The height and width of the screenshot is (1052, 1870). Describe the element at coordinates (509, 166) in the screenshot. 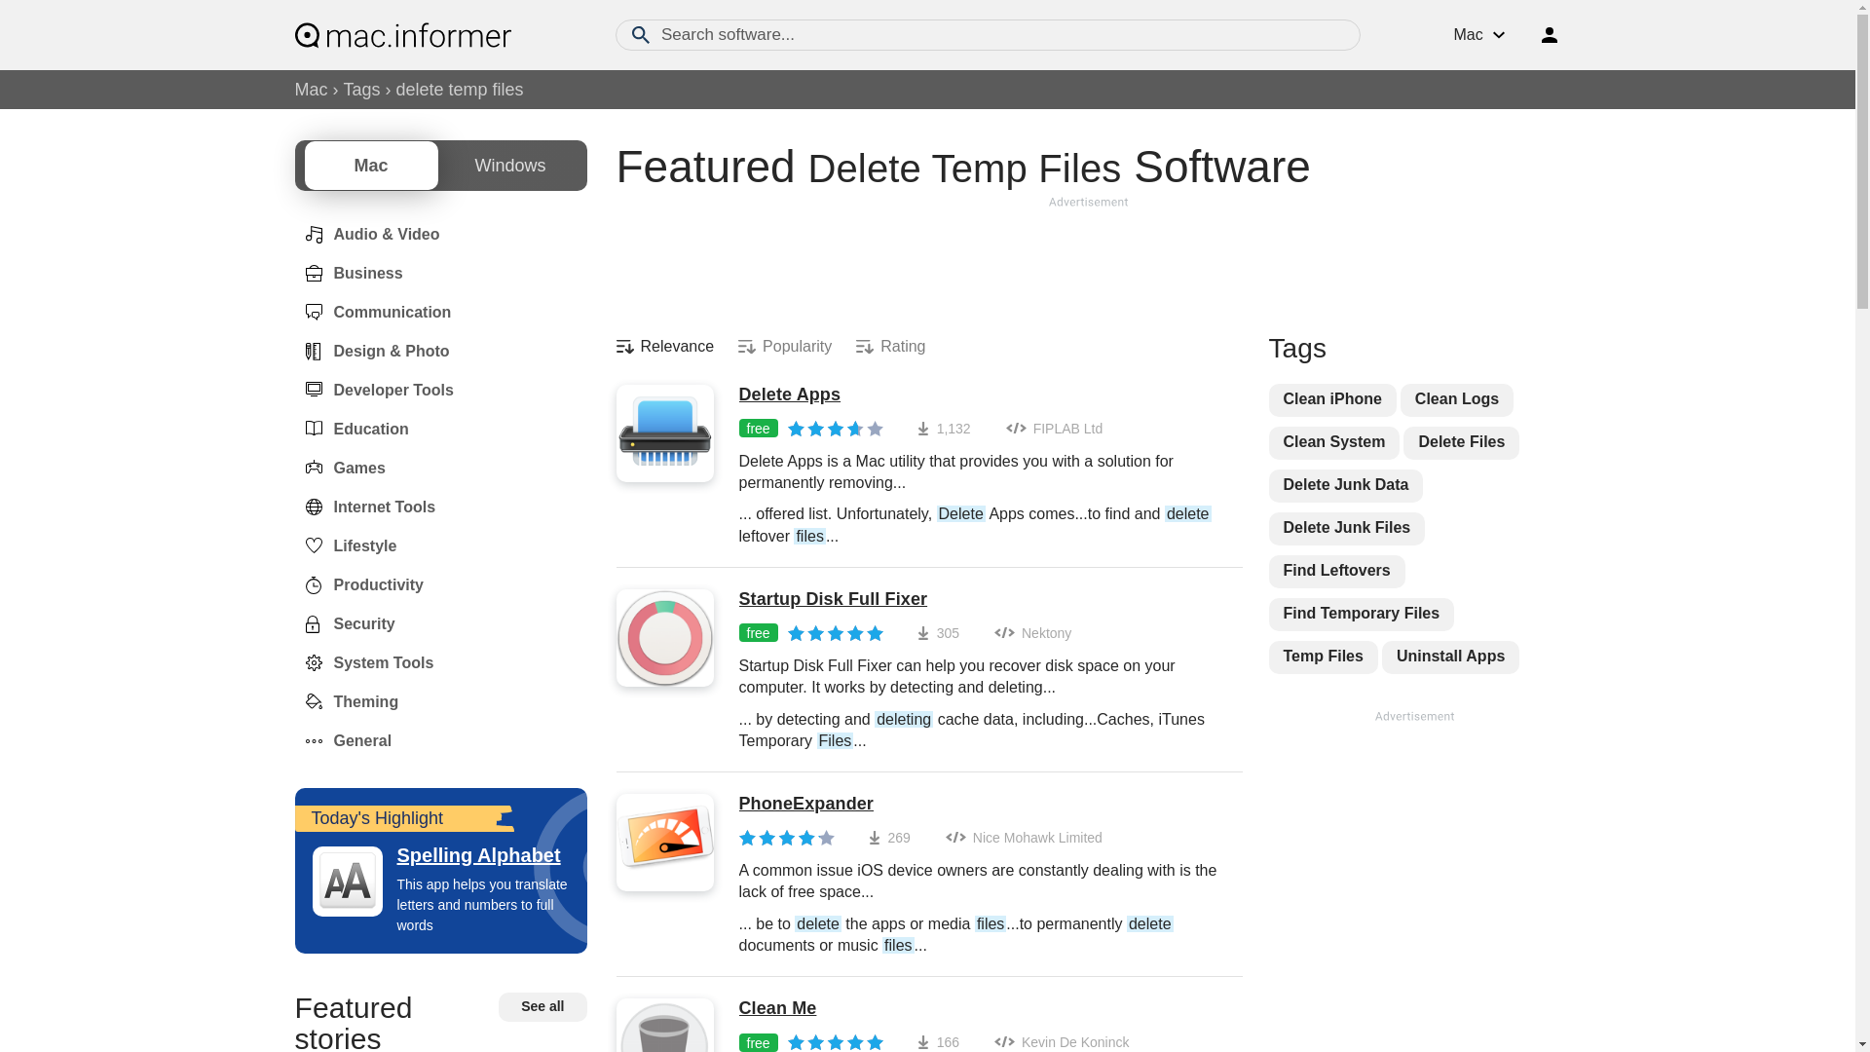

I see `Windows` at that location.